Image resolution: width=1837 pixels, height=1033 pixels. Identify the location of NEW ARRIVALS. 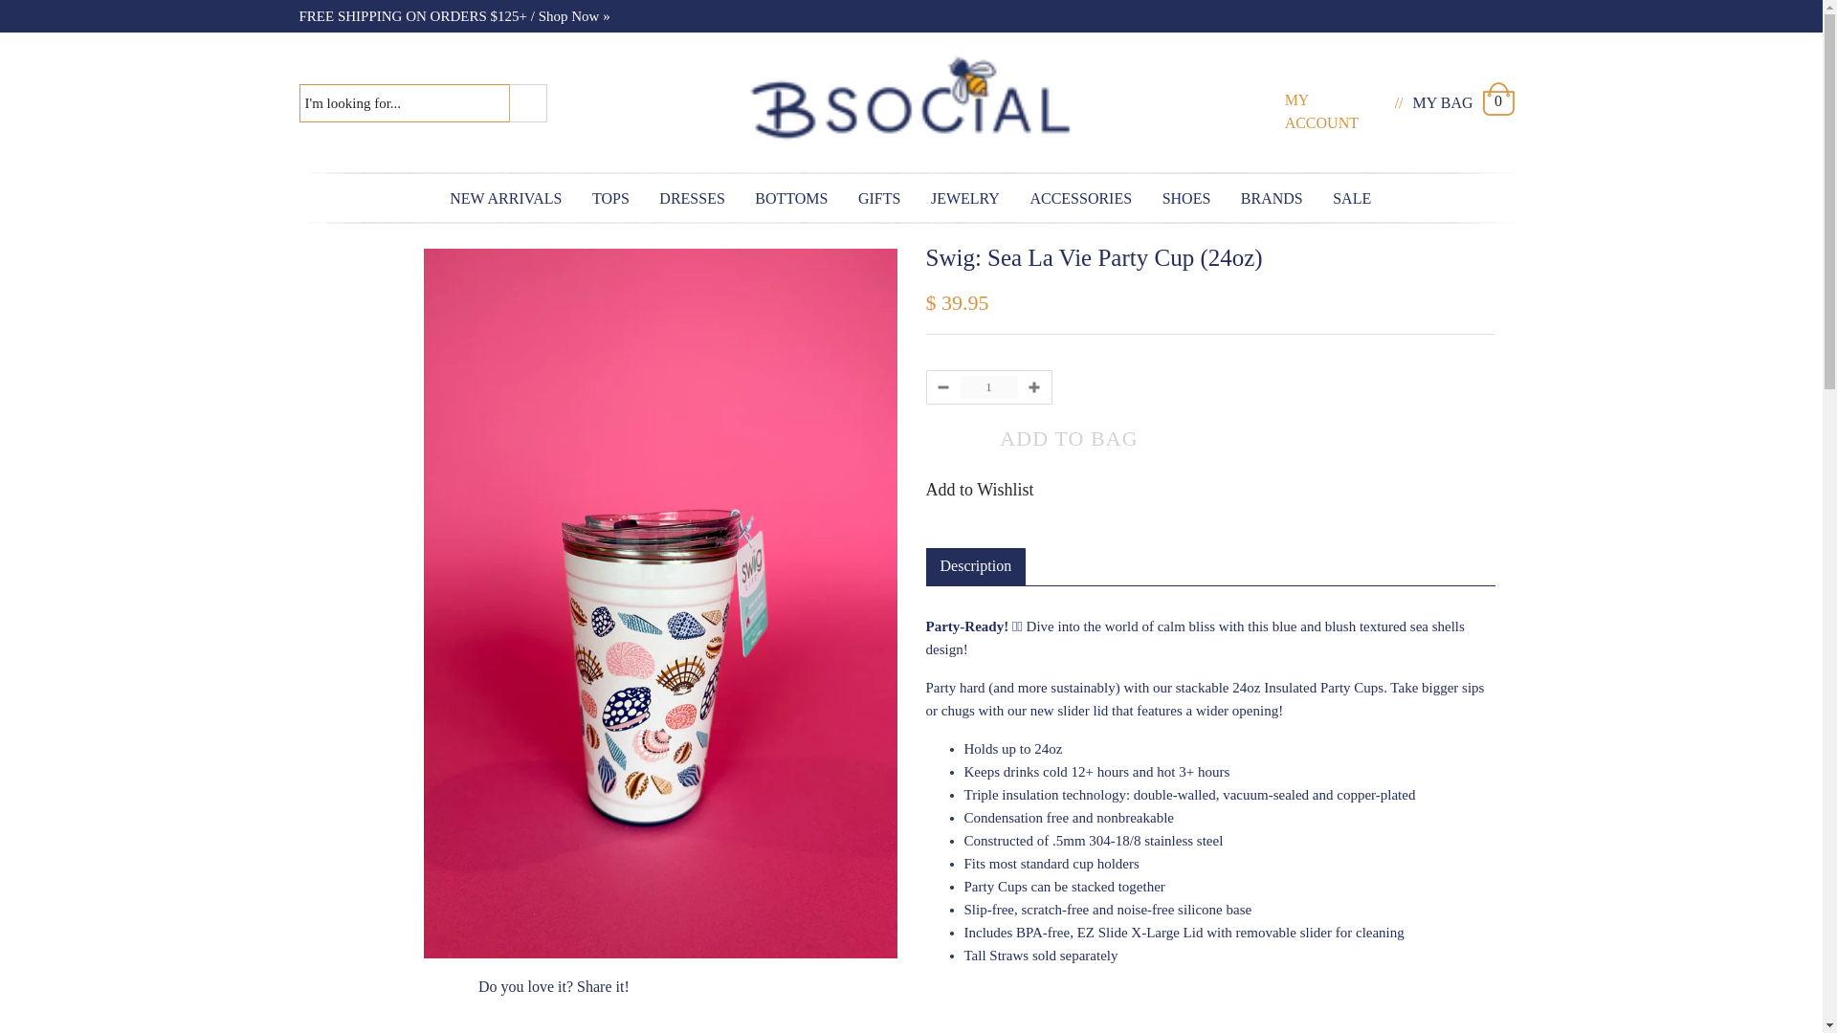
(507, 198).